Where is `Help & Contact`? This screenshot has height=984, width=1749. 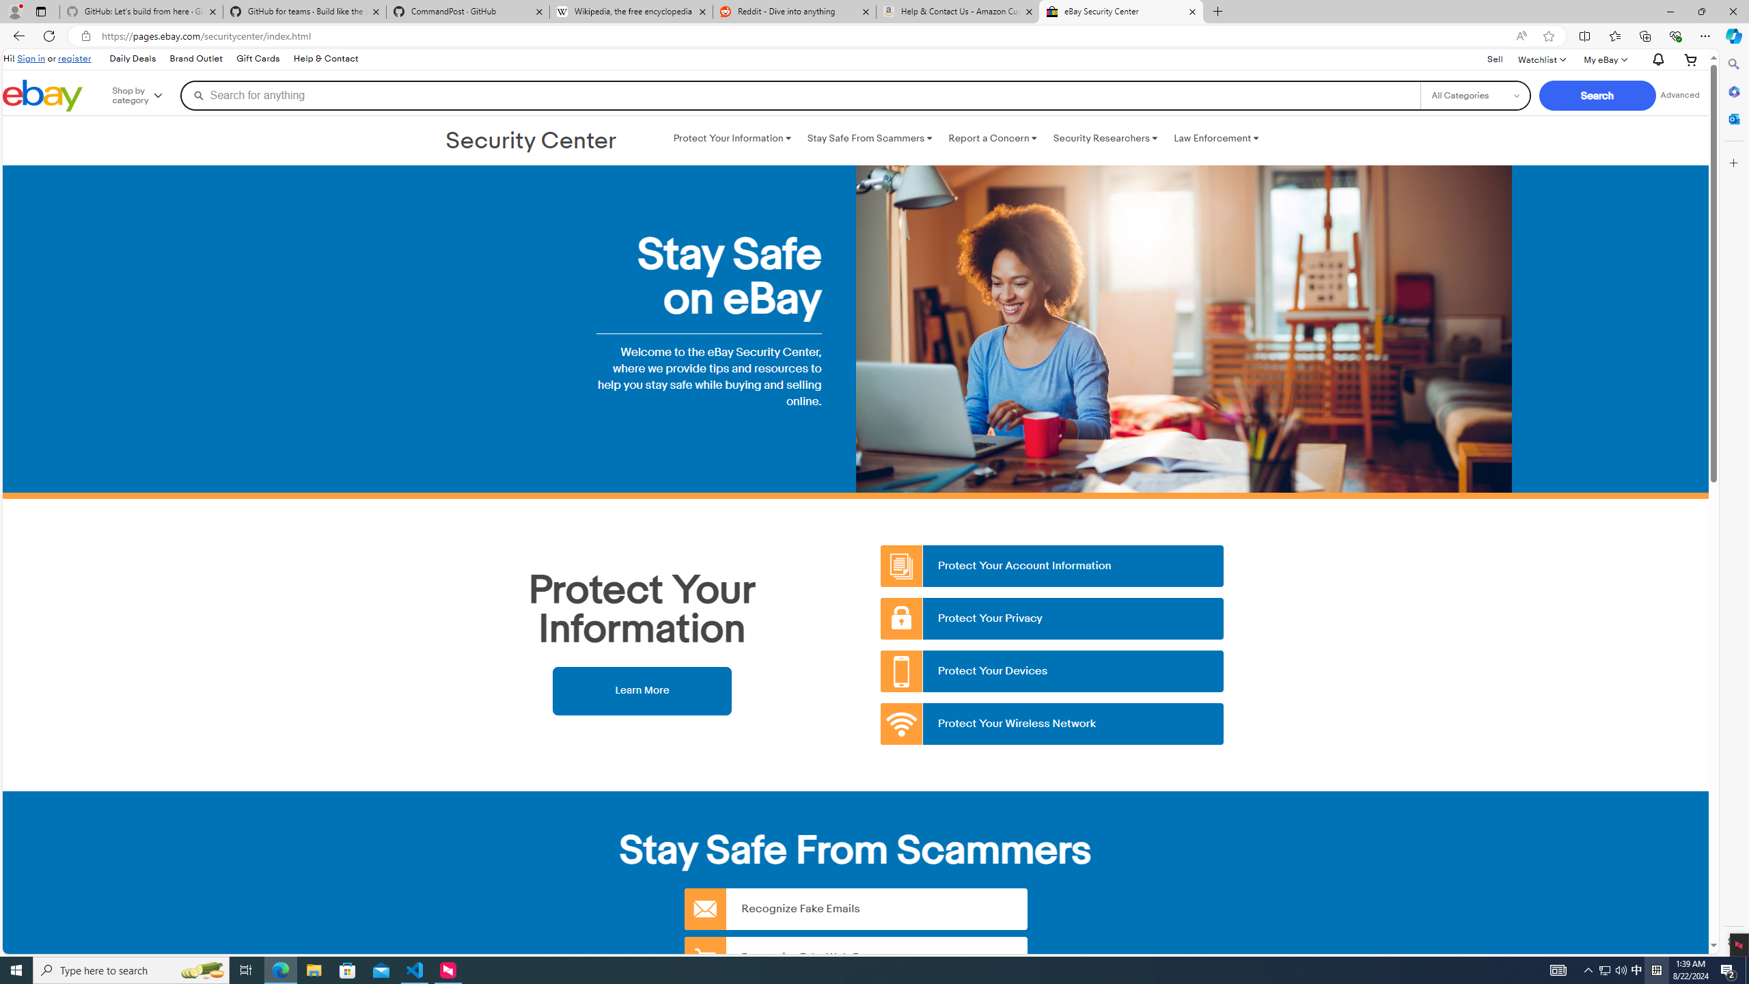 Help & Contact is located at coordinates (325, 59).